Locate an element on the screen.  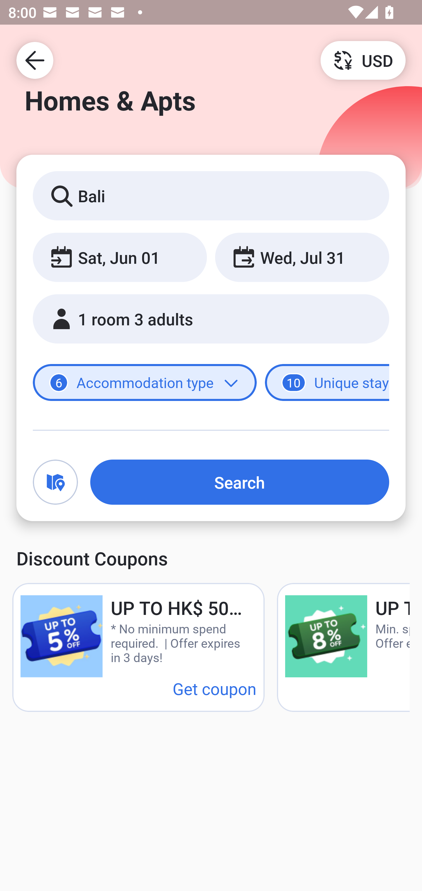
Sat, Jun 01 is located at coordinates (120, 257).